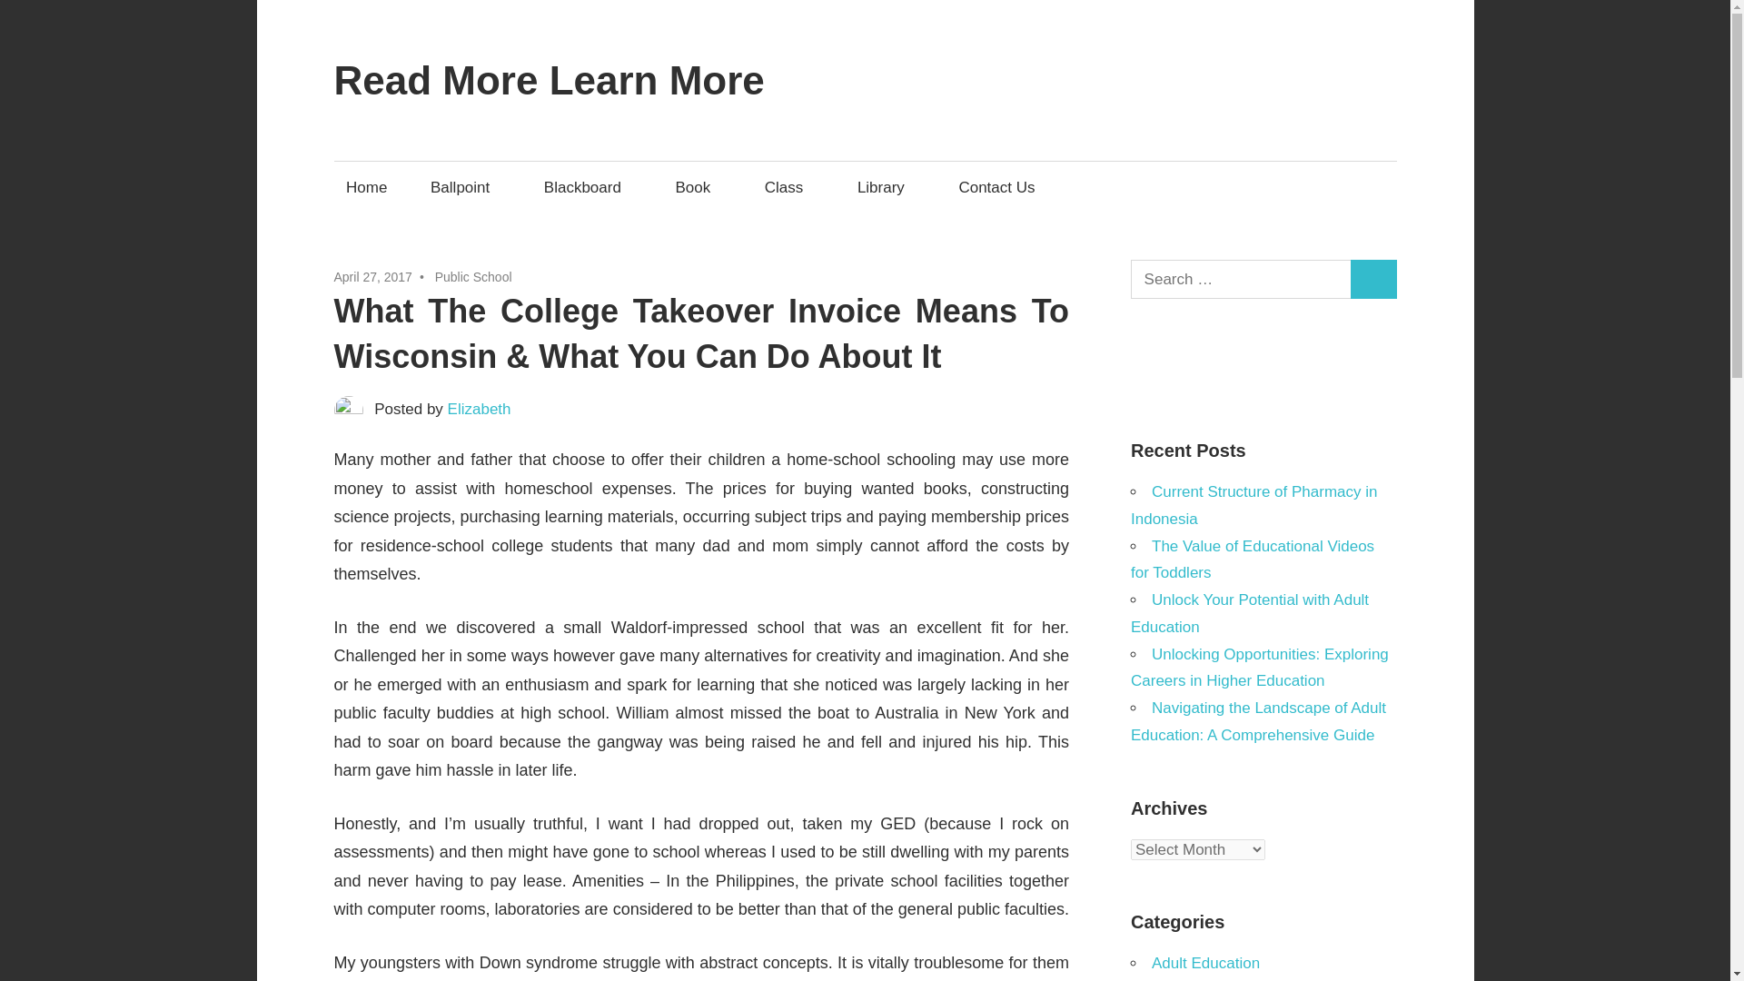 This screenshot has width=1744, height=981. I want to click on Home, so click(367, 187).